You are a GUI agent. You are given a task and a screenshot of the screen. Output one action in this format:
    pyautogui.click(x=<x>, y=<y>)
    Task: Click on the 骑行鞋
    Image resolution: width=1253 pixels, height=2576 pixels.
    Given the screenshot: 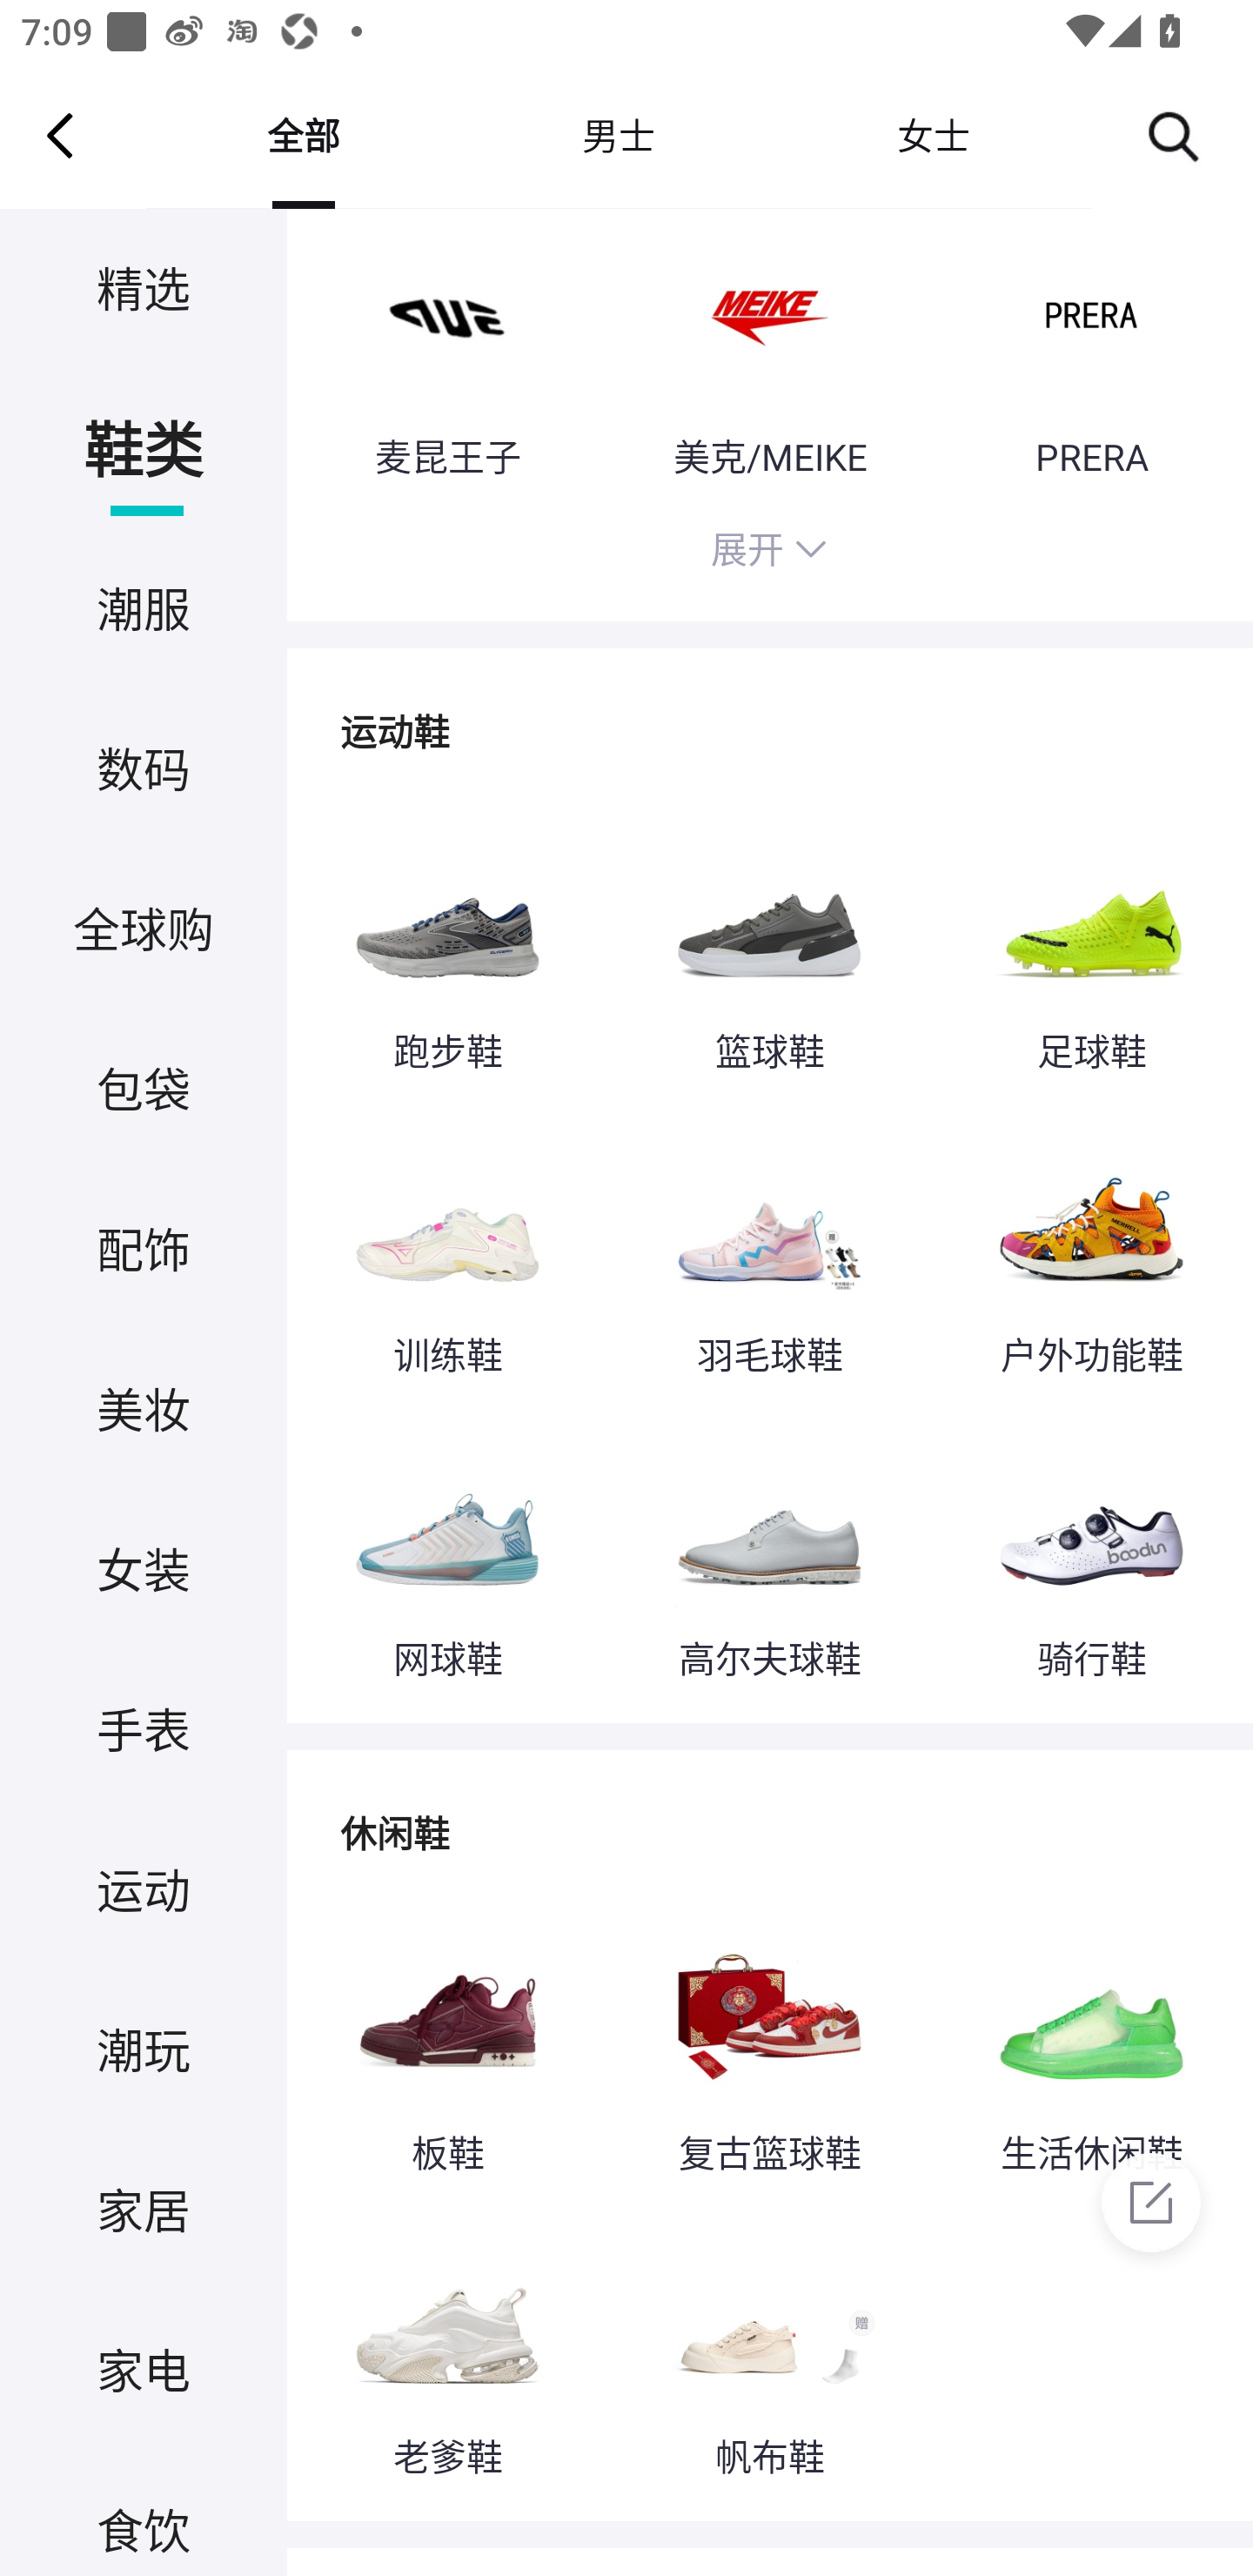 What is the action you would take?
    pyautogui.click(x=1091, y=1554)
    